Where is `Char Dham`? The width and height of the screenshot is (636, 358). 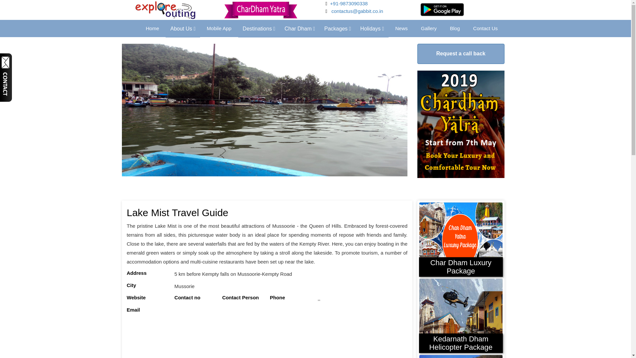 Char Dham is located at coordinates (299, 29).